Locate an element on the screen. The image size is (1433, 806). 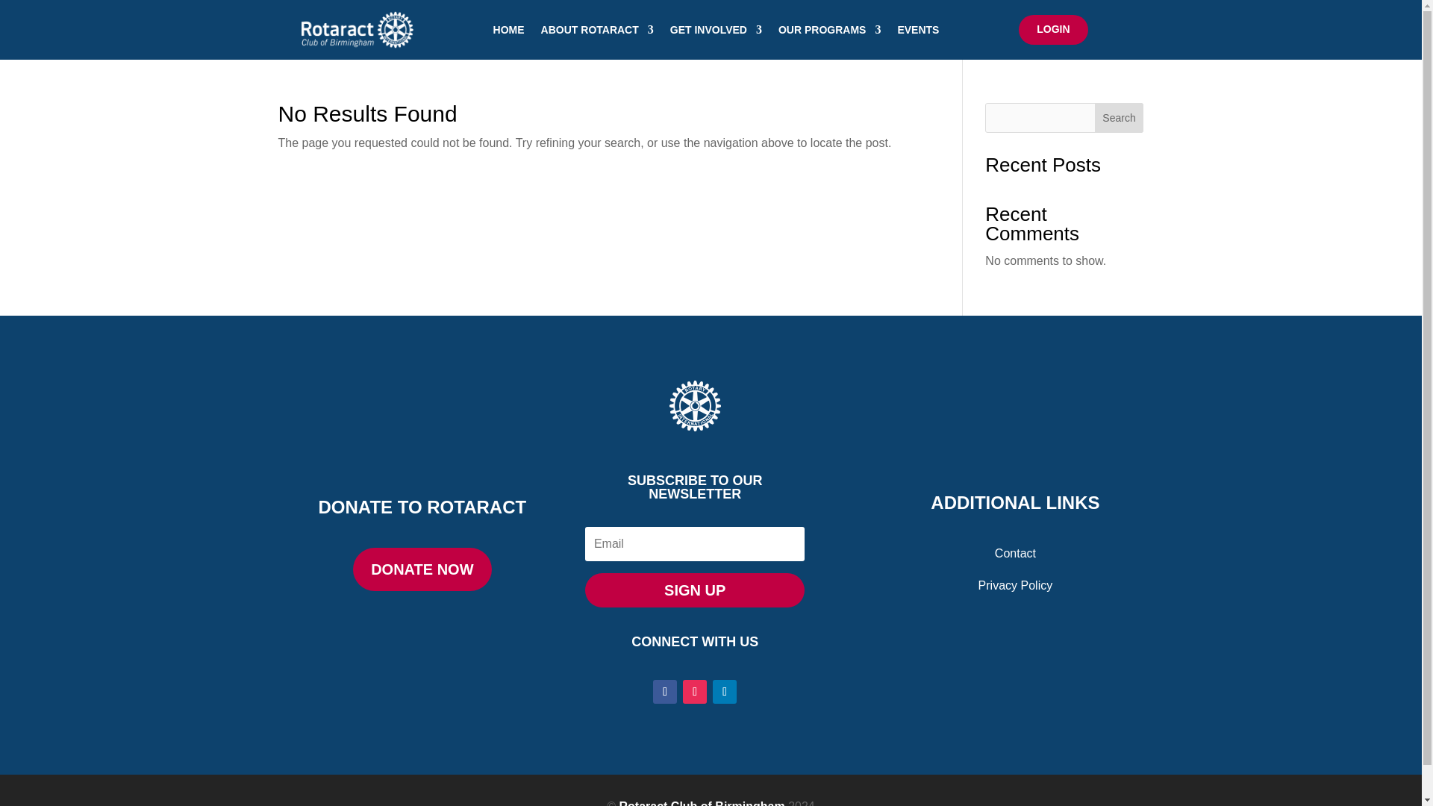
rotary-icon is located at coordinates (694, 406).